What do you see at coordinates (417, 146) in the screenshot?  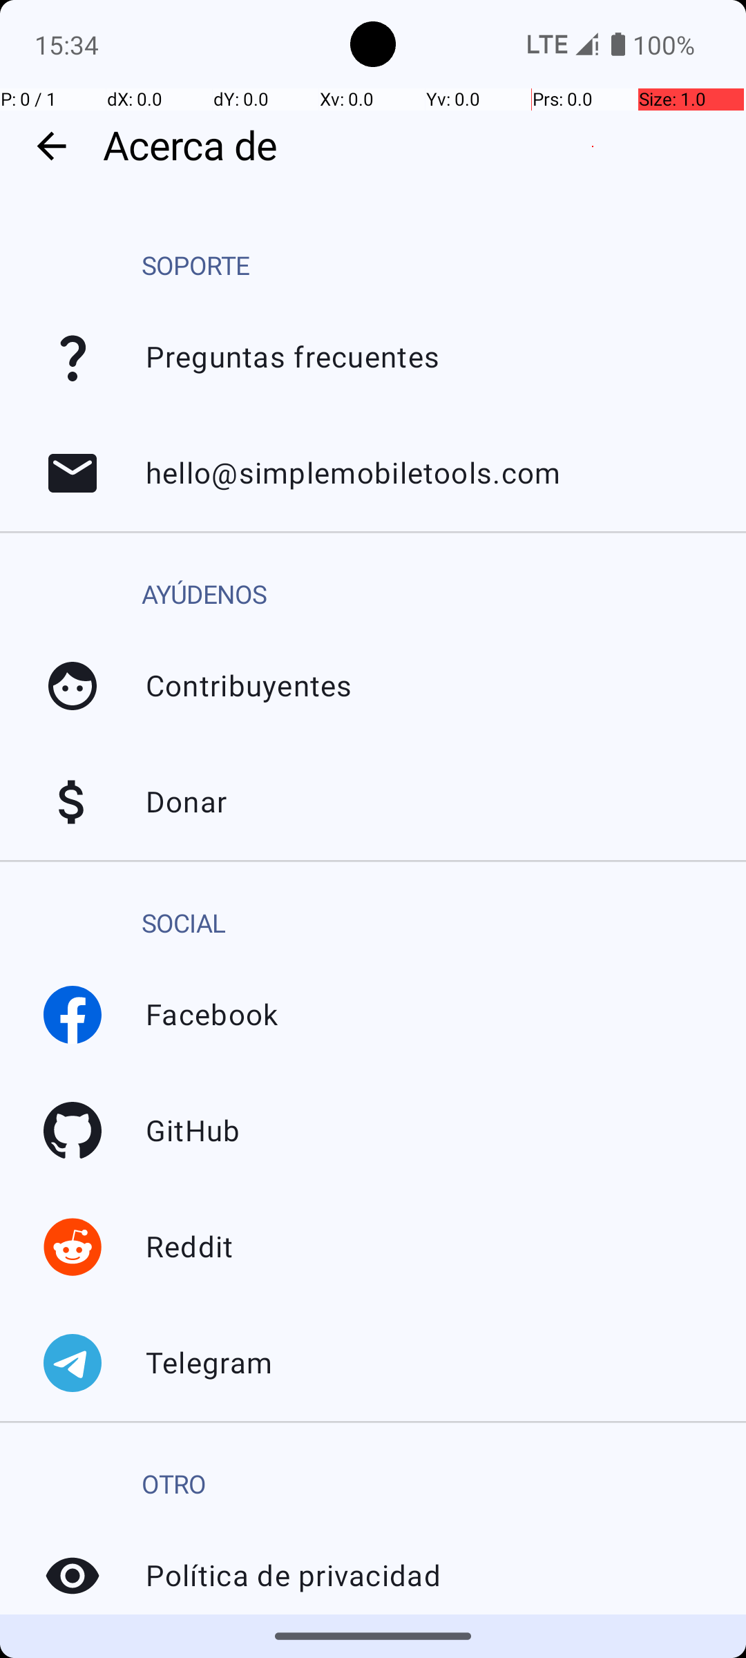 I see `Acerca de` at bounding box center [417, 146].